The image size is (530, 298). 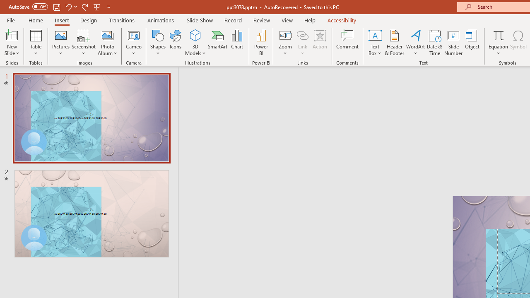 I want to click on Draw Horizontal Text Box, so click(x=375, y=35).